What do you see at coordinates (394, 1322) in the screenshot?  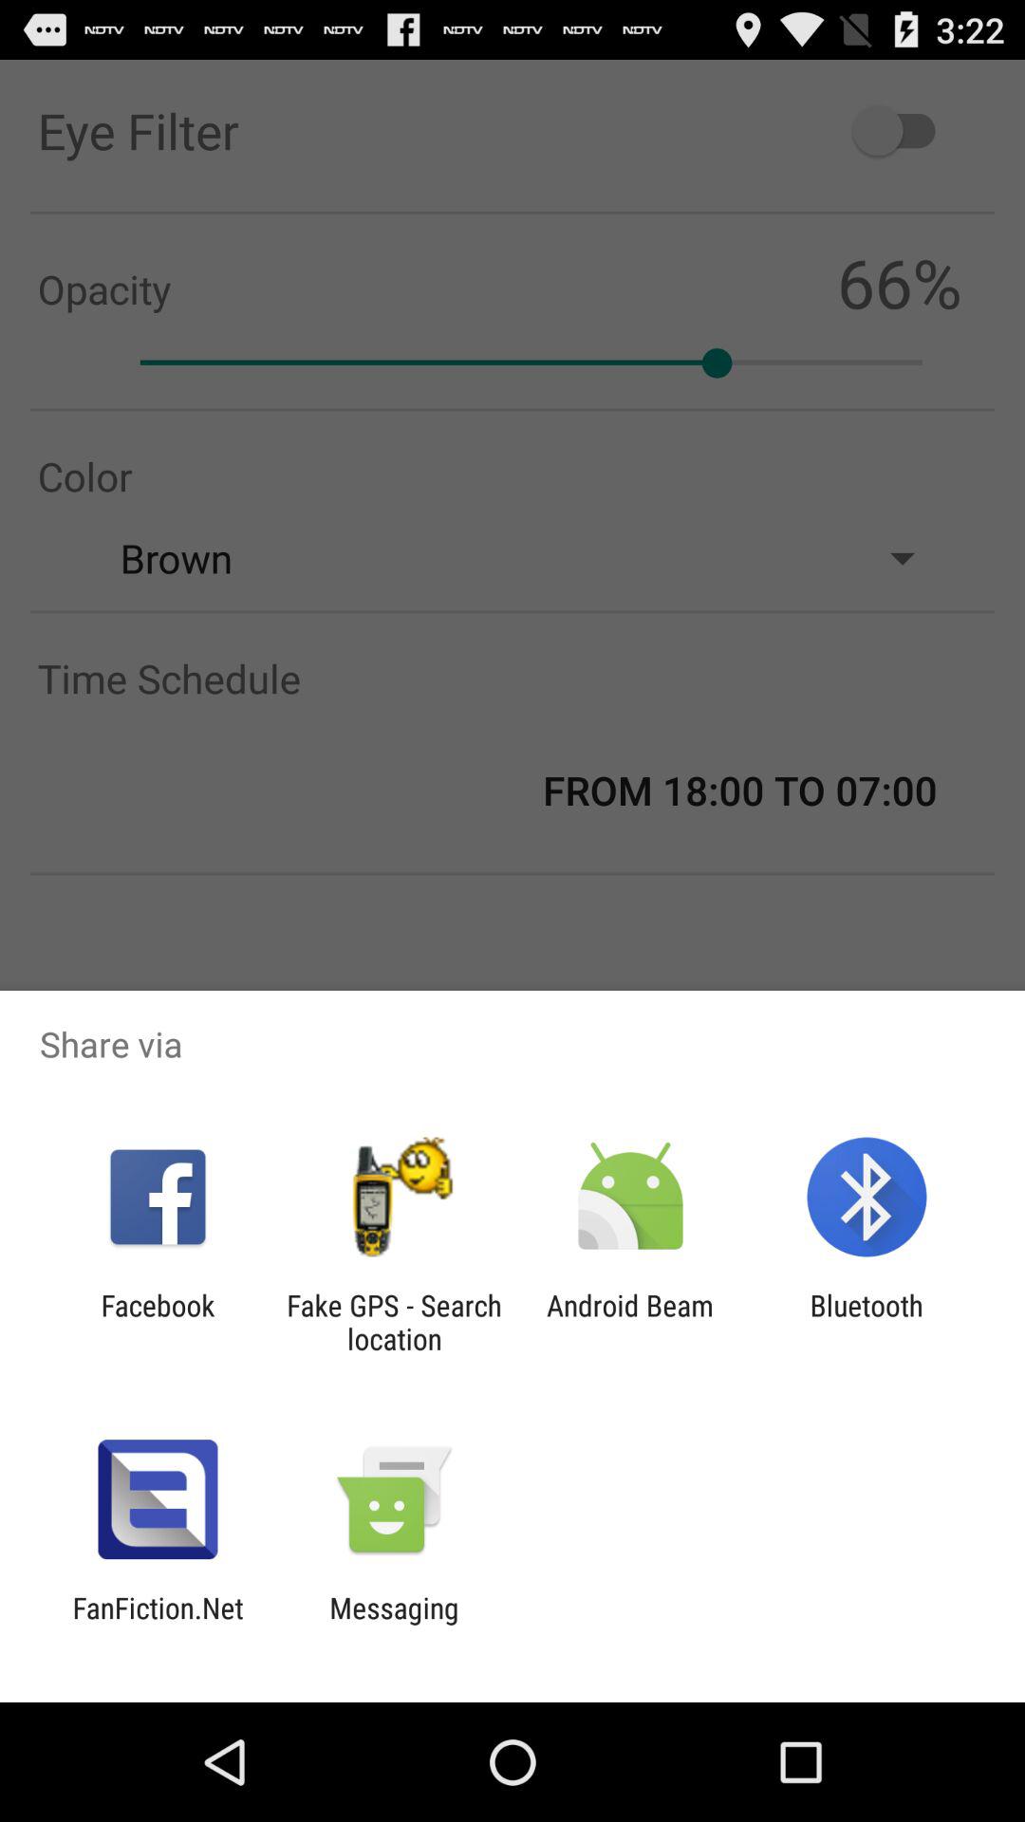 I see `scroll to the fake gps search item` at bounding box center [394, 1322].